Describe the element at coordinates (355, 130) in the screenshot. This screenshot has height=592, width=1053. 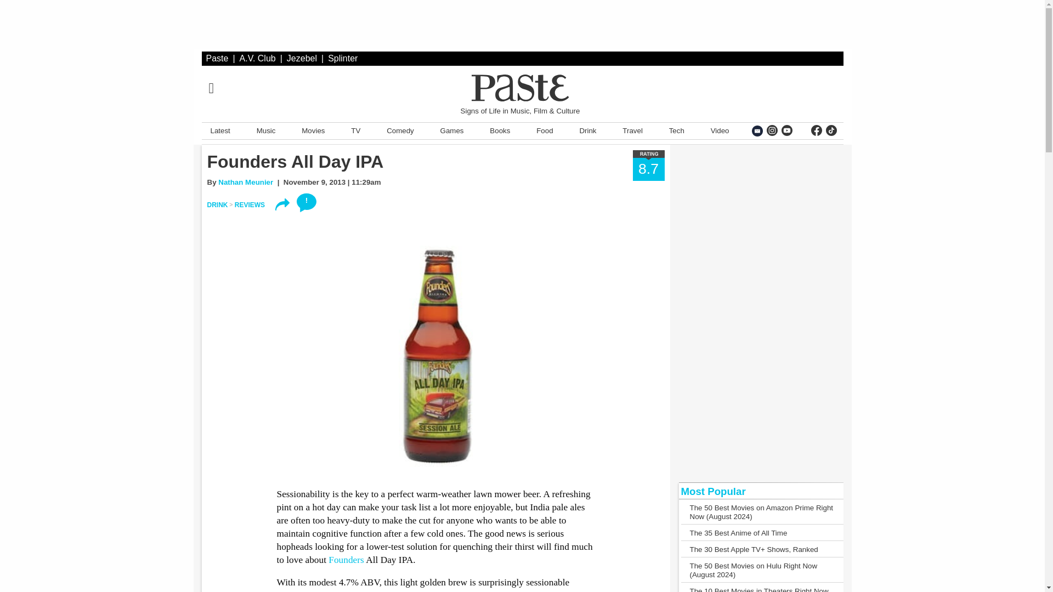
I see `TV` at that location.